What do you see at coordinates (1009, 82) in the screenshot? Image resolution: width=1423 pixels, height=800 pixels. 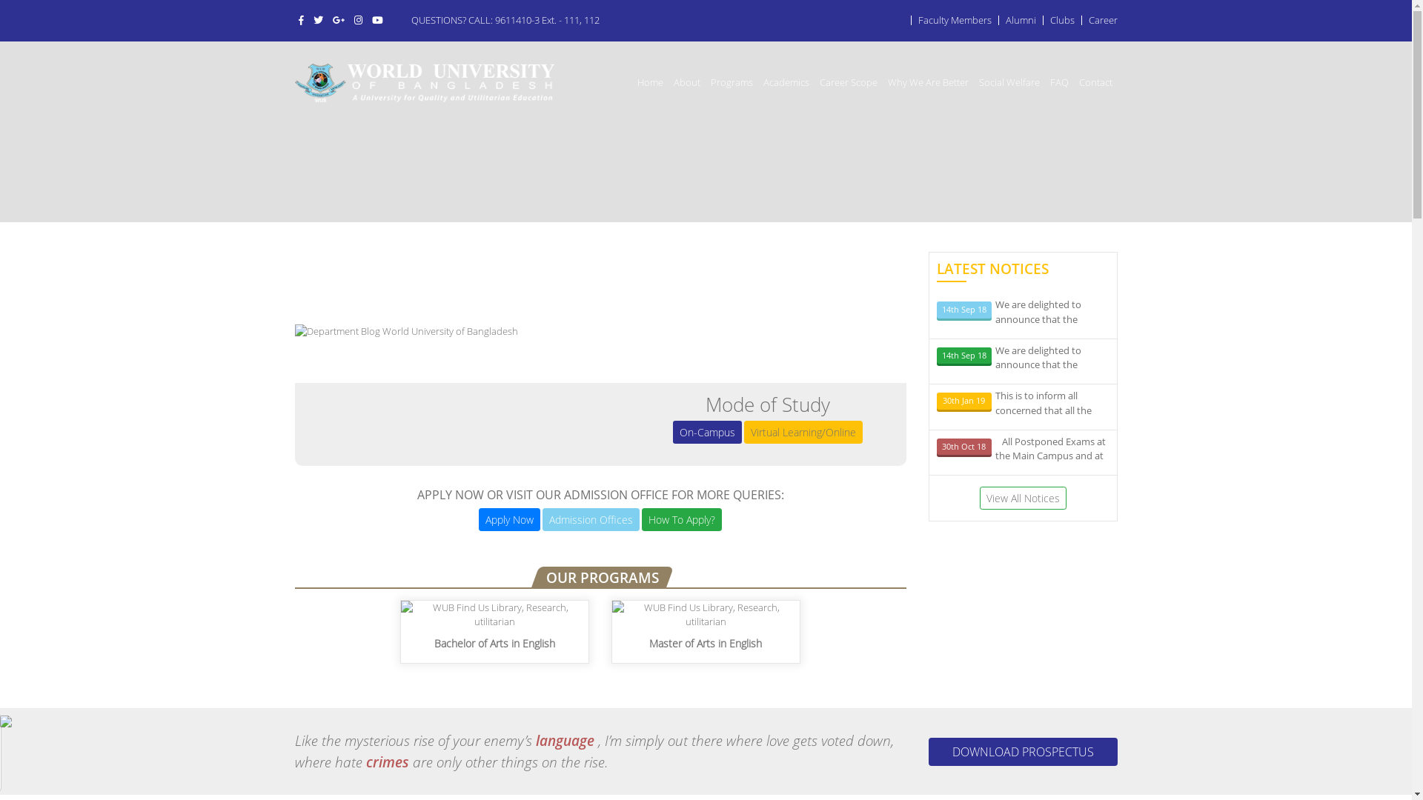 I see `Social Welfare` at bounding box center [1009, 82].